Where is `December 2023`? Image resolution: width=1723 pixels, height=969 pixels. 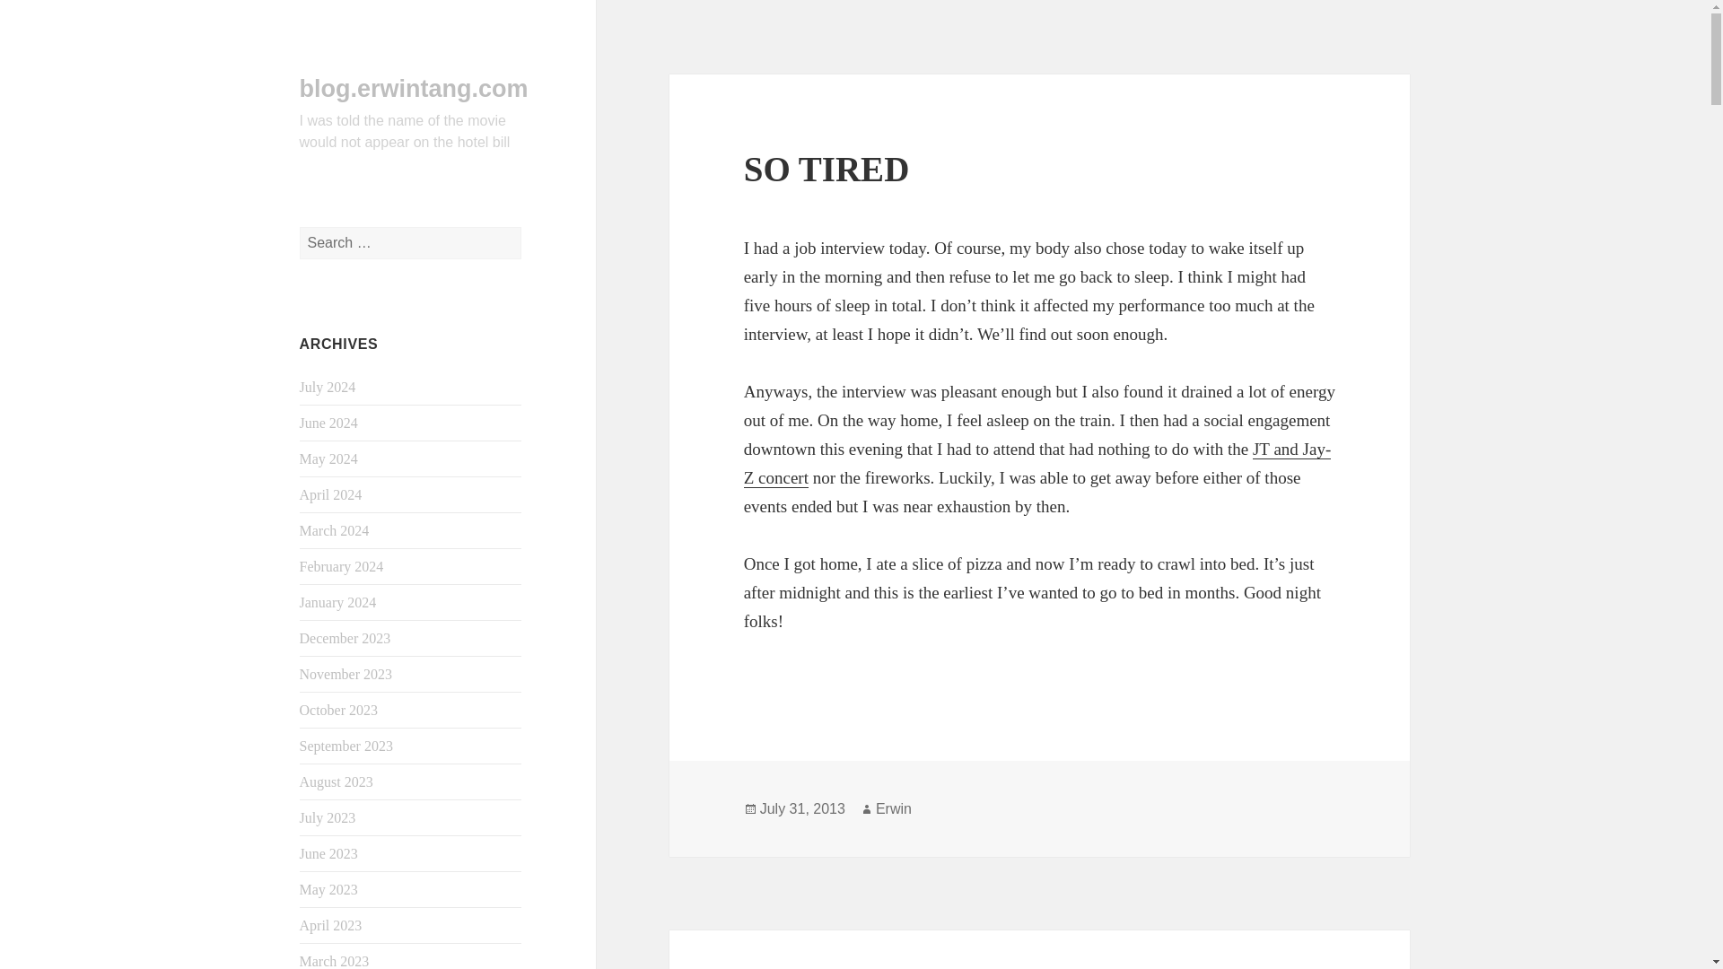
December 2023 is located at coordinates (345, 639).